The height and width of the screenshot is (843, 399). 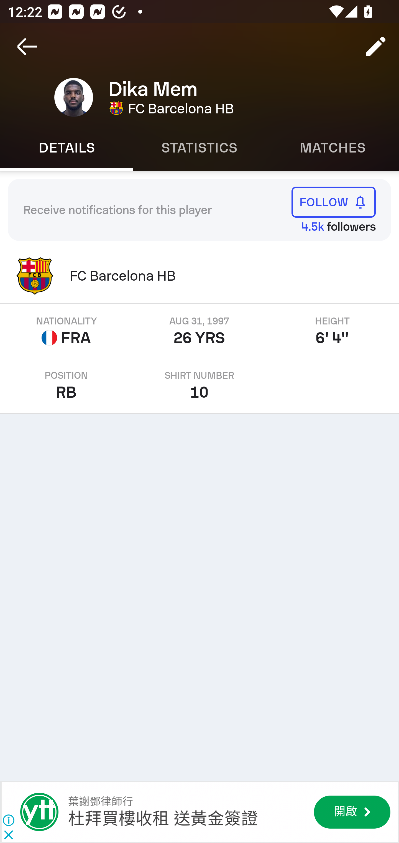 I want to click on NATIONALITY FRA, so click(x=66, y=331).